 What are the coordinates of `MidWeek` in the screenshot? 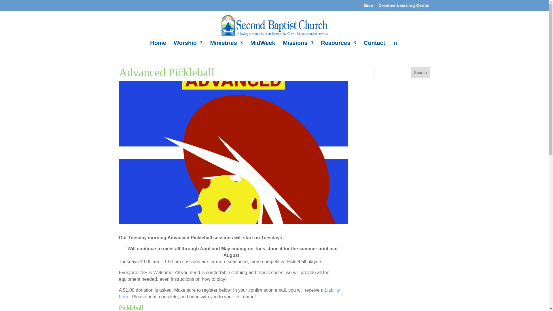 It's located at (263, 45).